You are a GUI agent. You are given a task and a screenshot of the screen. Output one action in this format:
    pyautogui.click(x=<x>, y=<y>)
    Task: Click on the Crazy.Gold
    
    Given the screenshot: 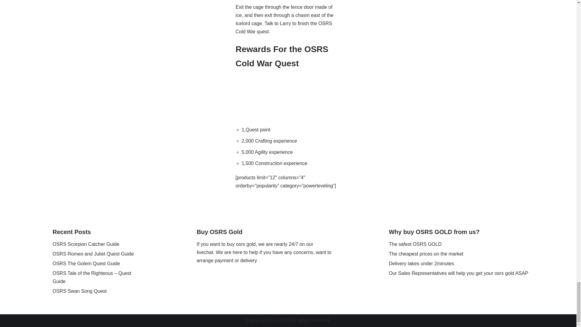 What is the action you would take?
    pyautogui.click(x=258, y=320)
    